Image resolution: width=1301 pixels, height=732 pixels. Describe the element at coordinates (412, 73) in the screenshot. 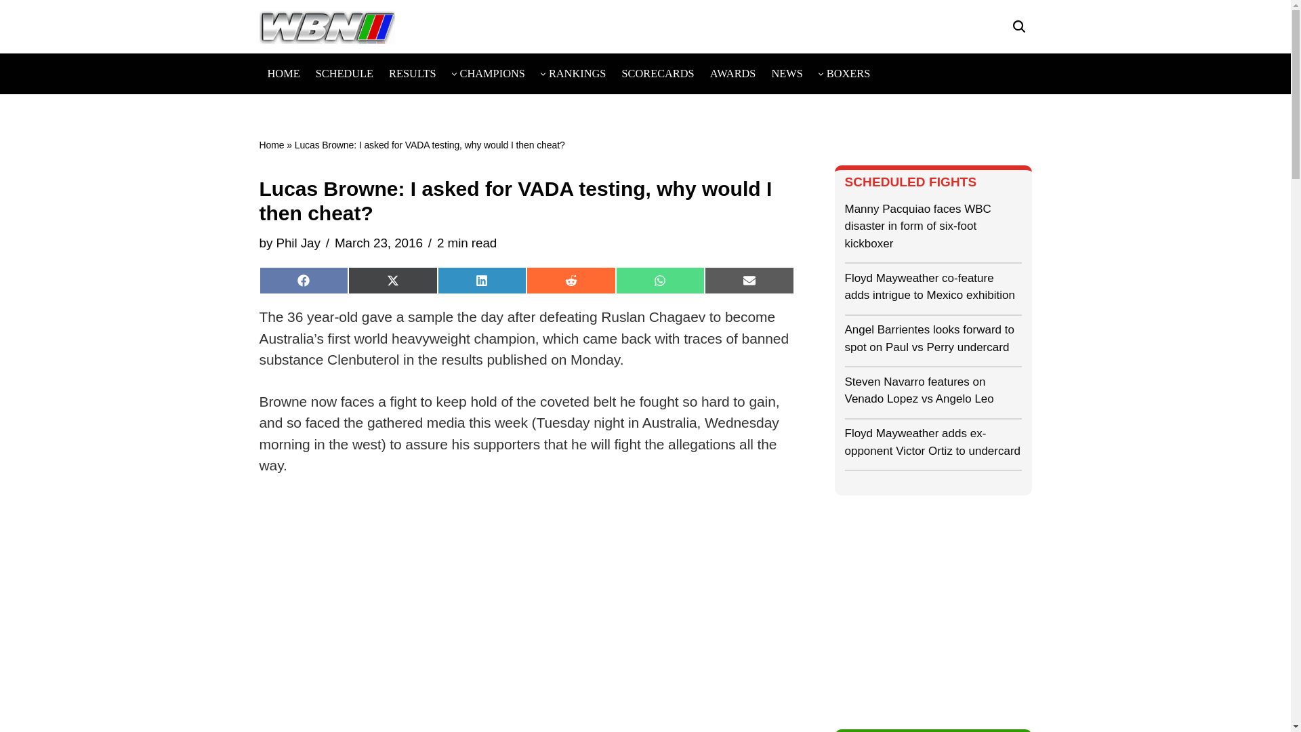

I see `RESULTS` at that location.